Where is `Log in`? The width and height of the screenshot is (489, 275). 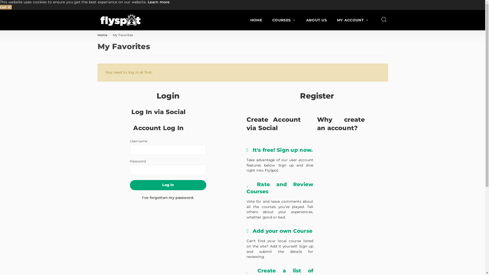
Log in is located at coordinates (168, 185).